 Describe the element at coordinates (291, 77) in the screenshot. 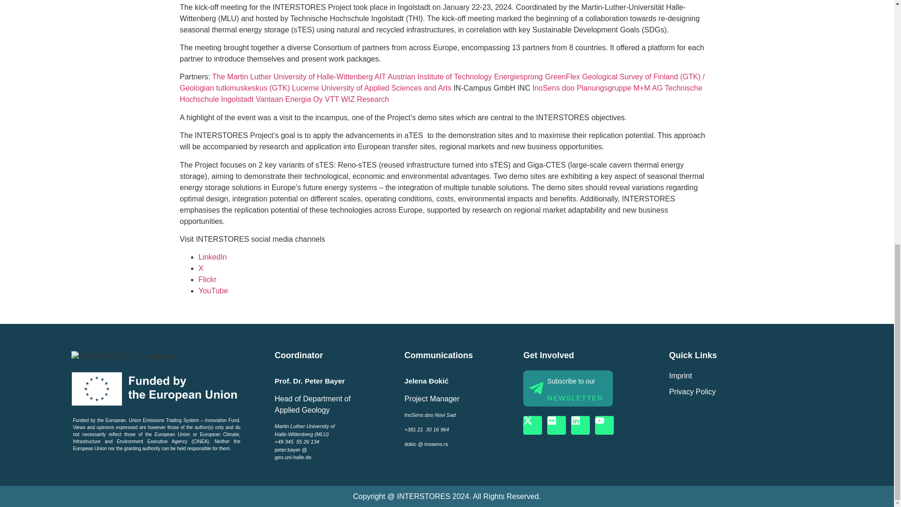

I see `The Martin Luther University of Halle-Wittenberg` at that location.